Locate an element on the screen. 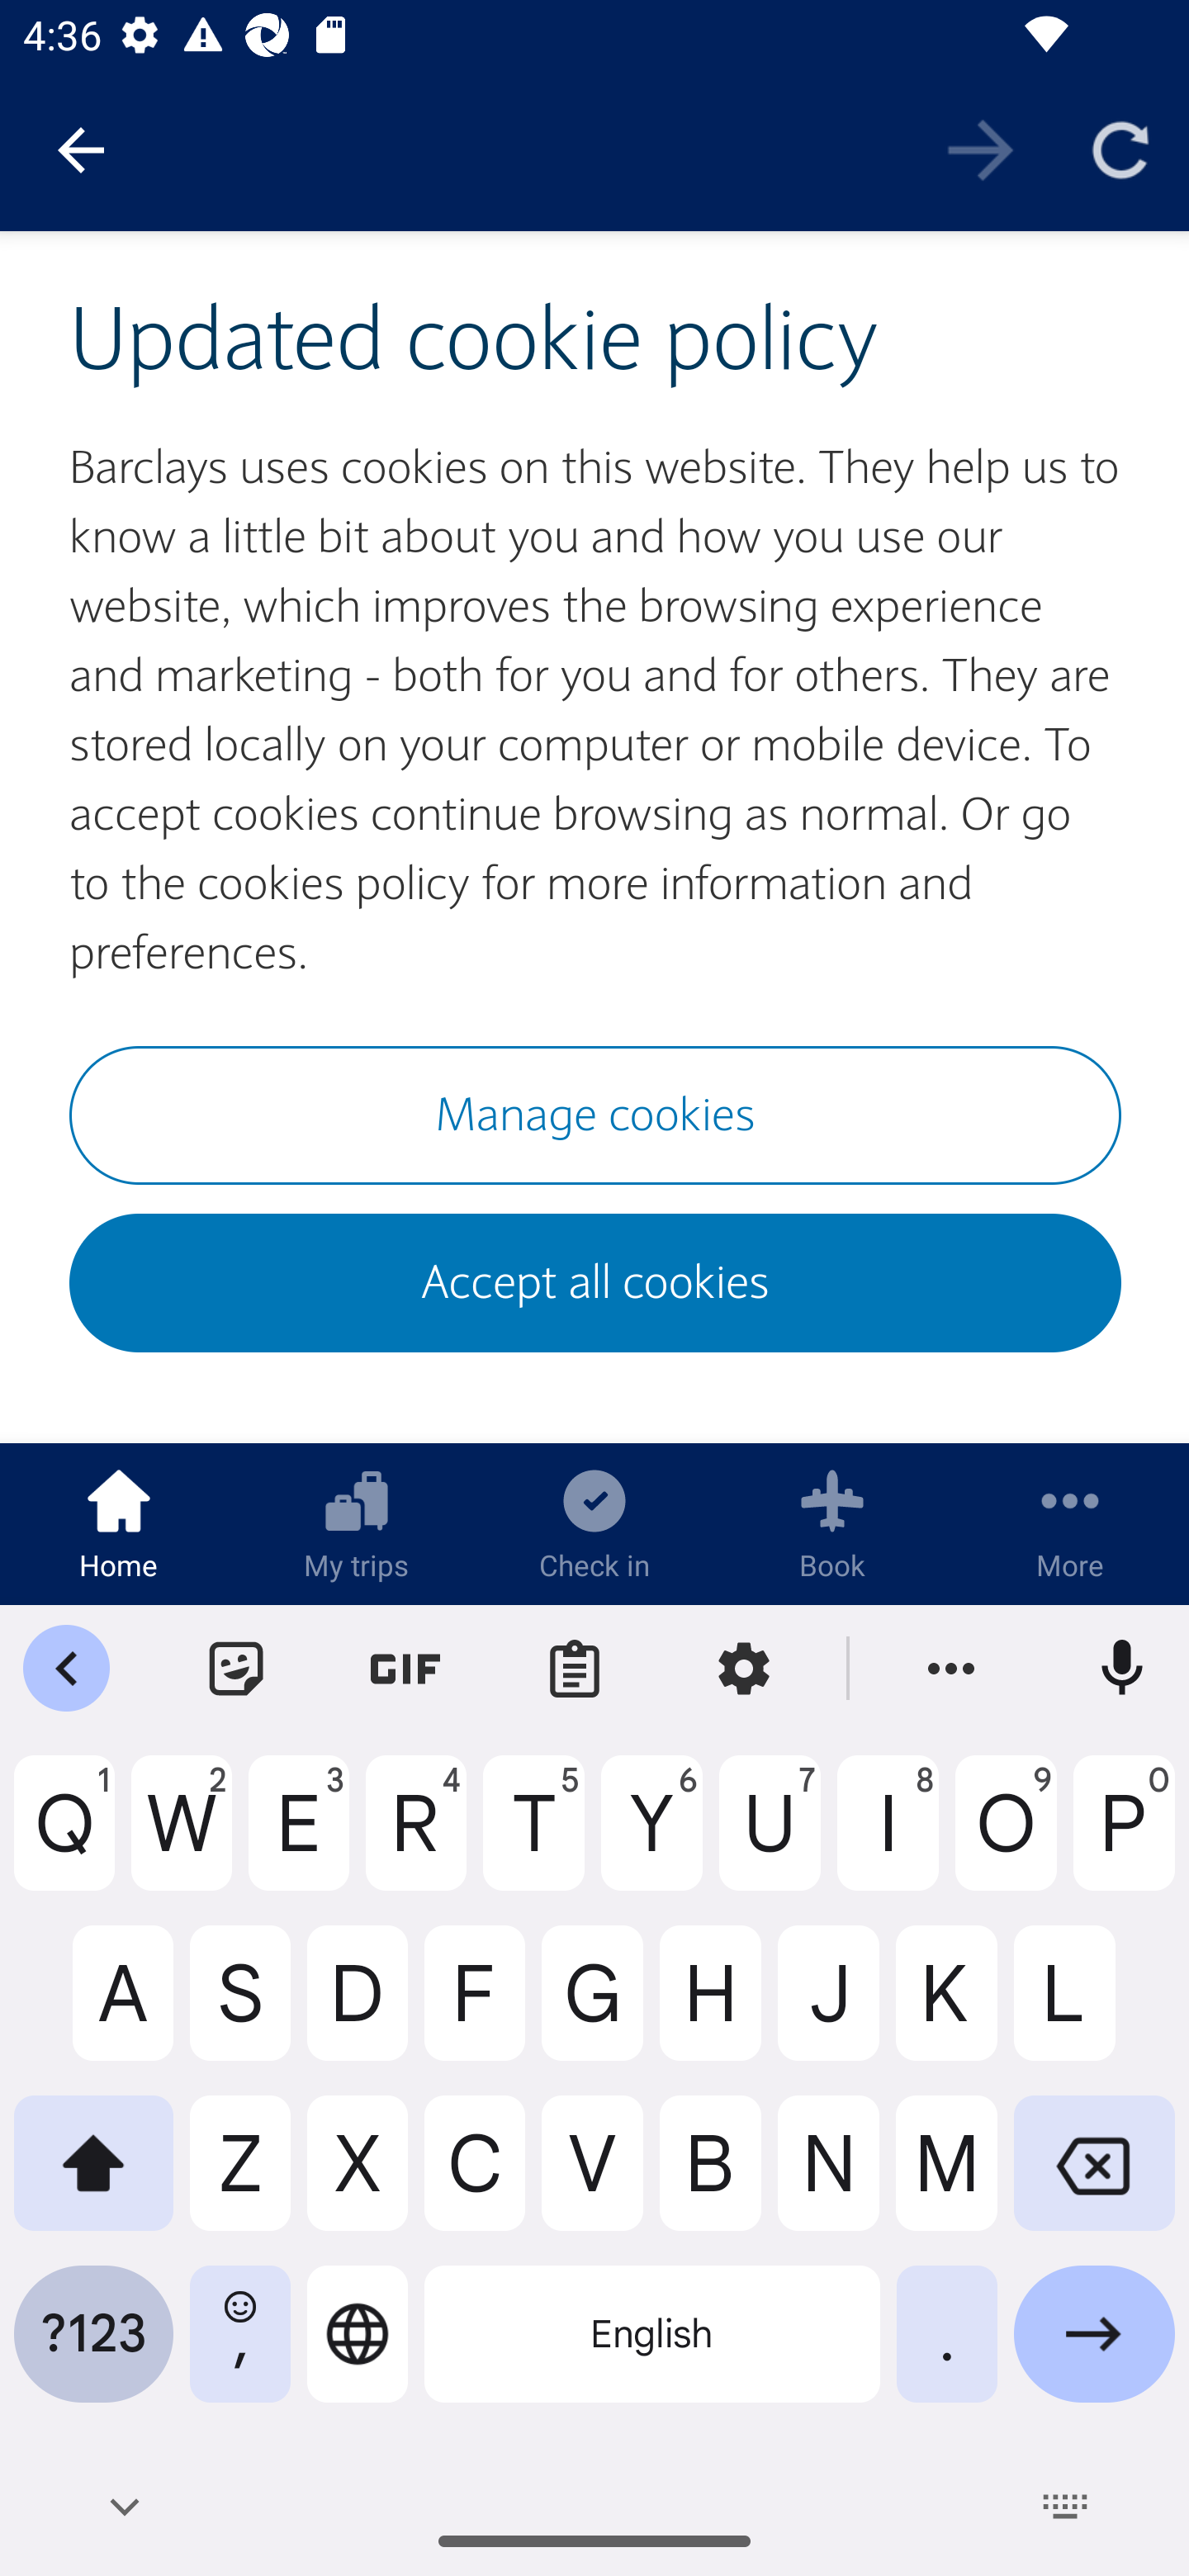 The image size is (1189, 2576). More is located at coordinates (1070, 1523).